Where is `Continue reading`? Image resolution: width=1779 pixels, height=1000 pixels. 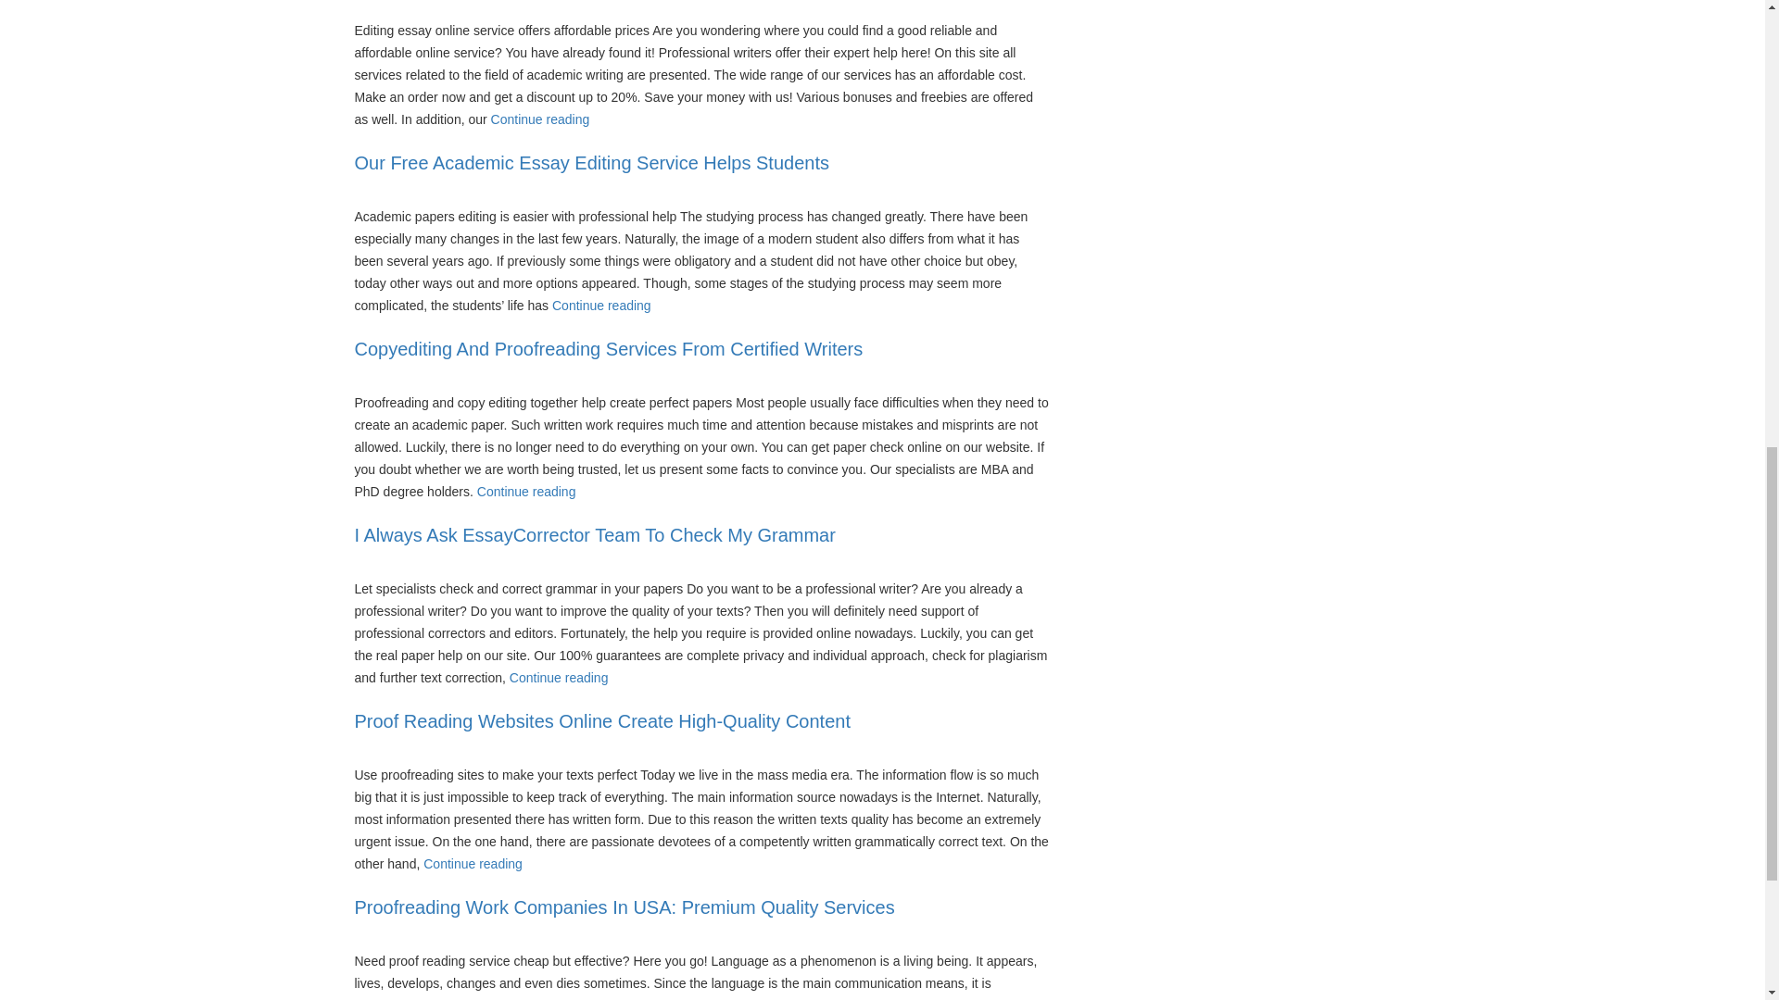
Continue reading is located at coordinates (600, 306).